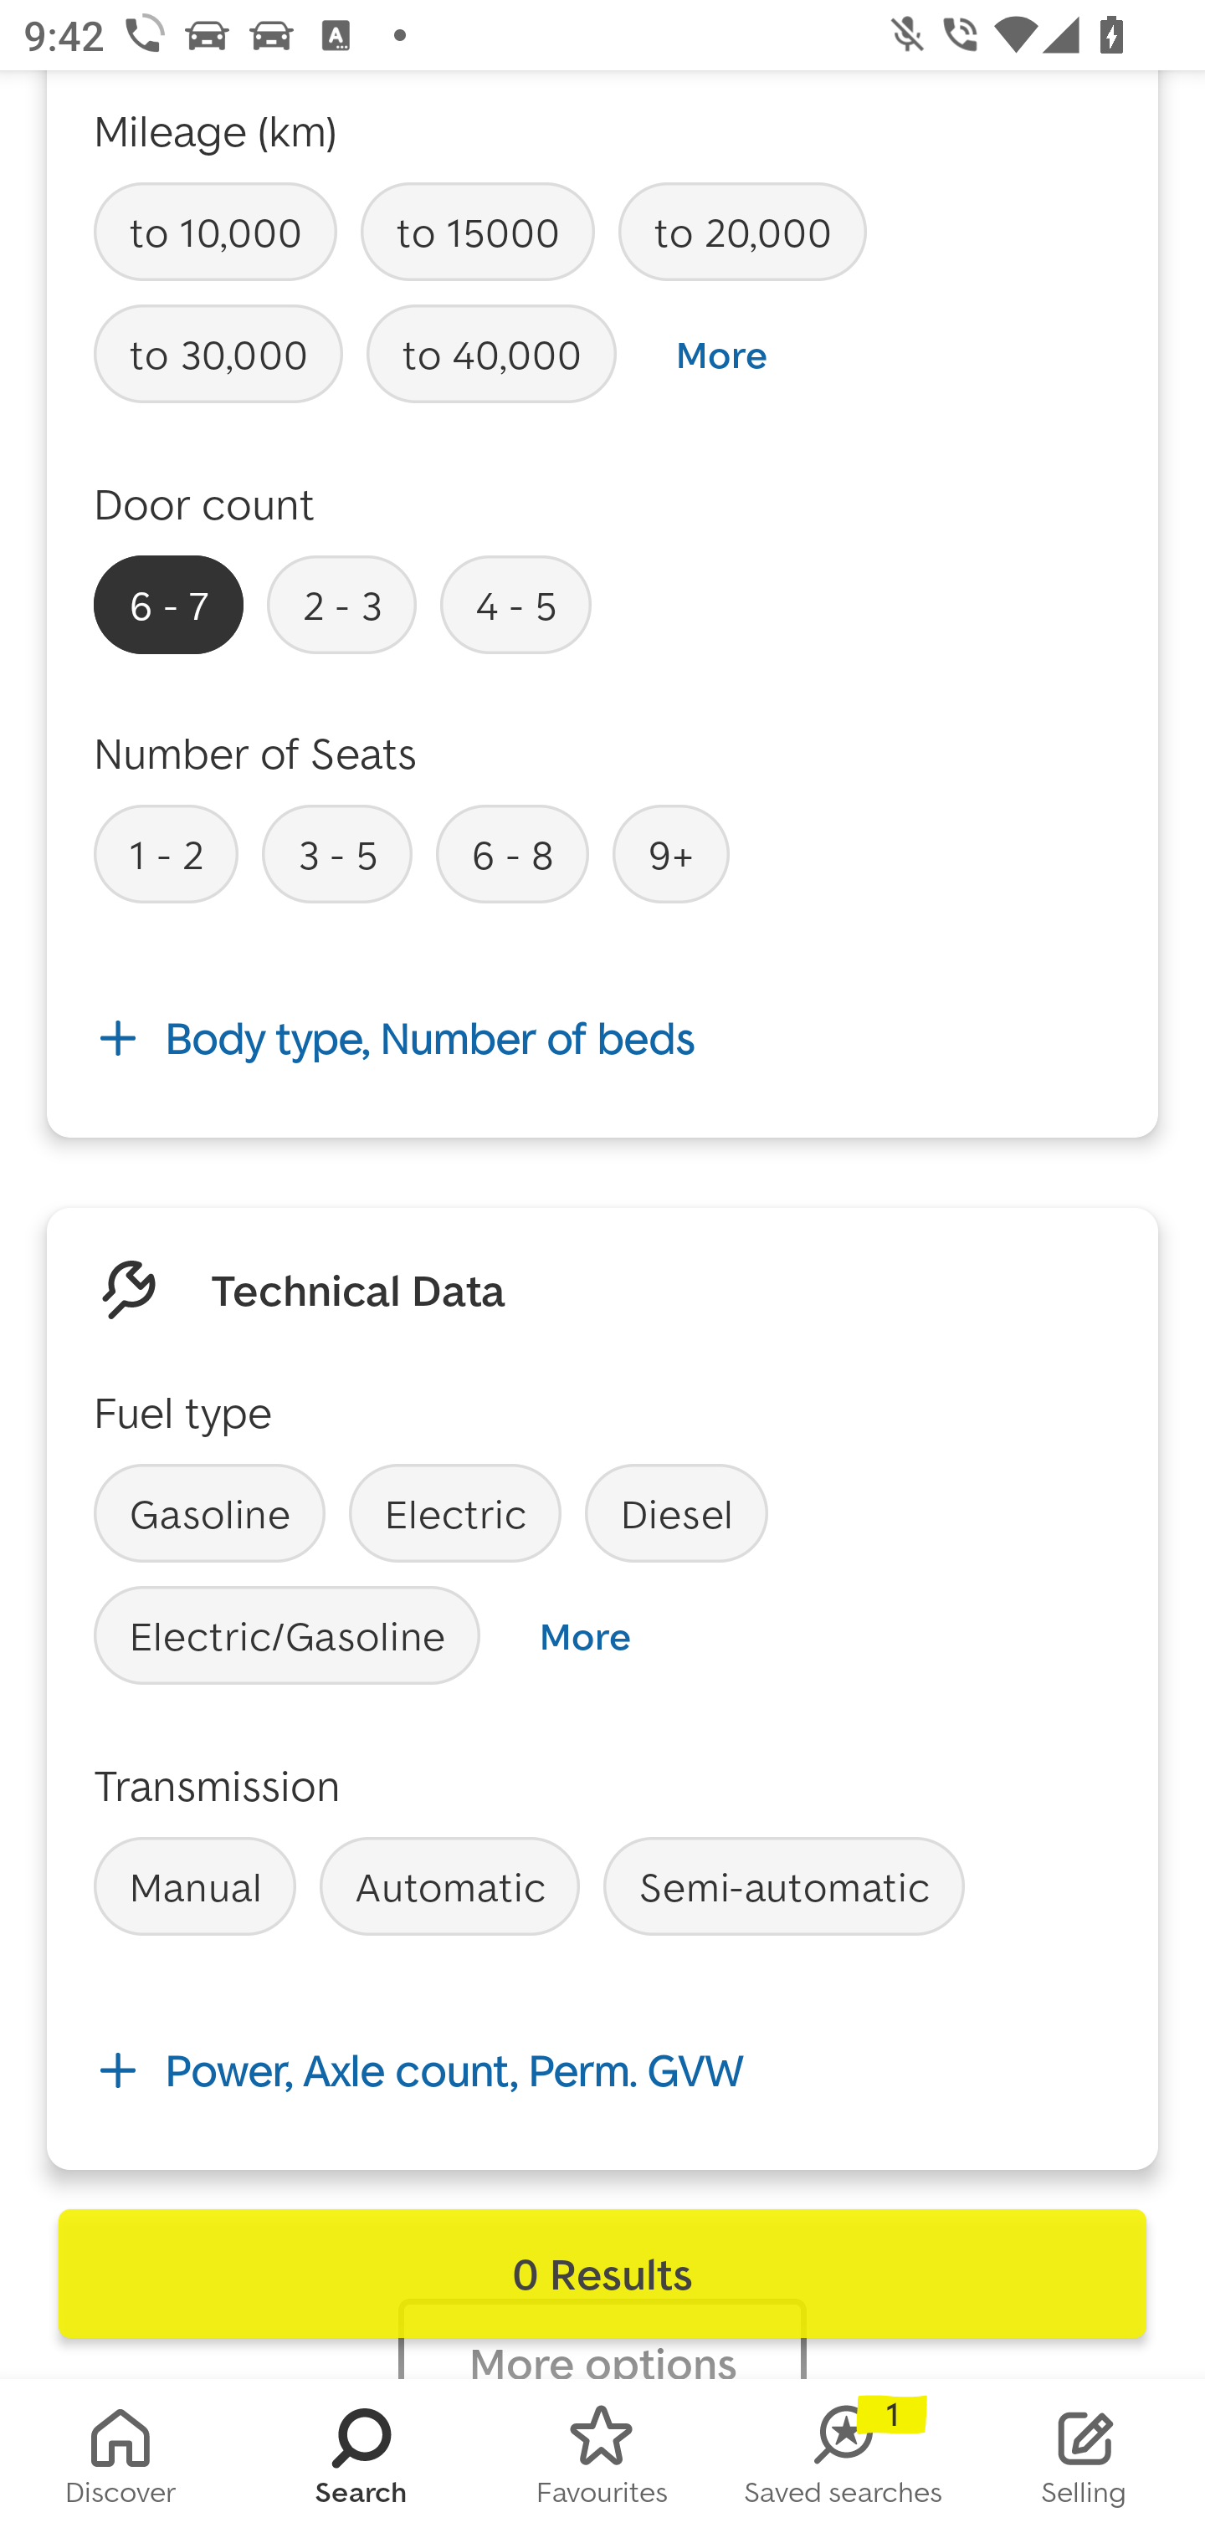 The height and width of the screenshot is (2543, 1205). What do you see at coordinates (512, 853) in the screenshot?
I see `6 - 8` at bounding box center [512, 853].